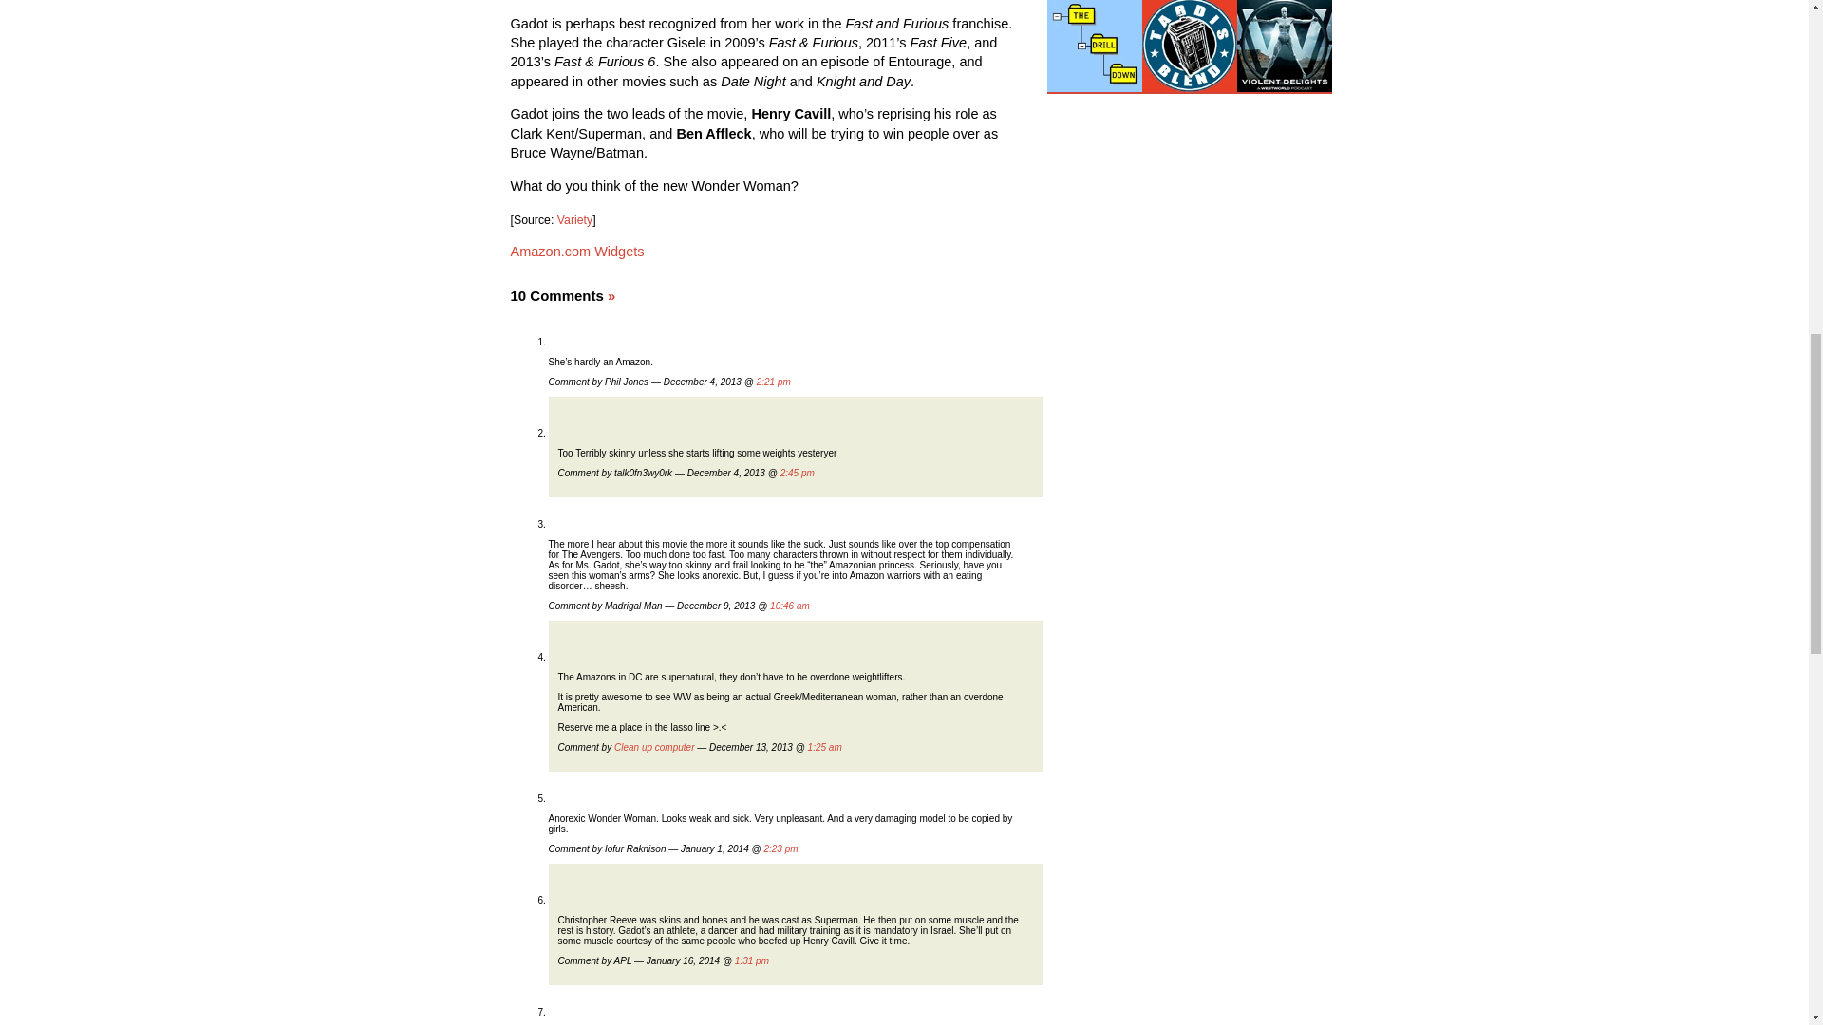 The height and width of the screenshot is (1025, 1823). Describe the element at coordinates (789, 606) in the screenshot. I see `10:46 am` at that location.